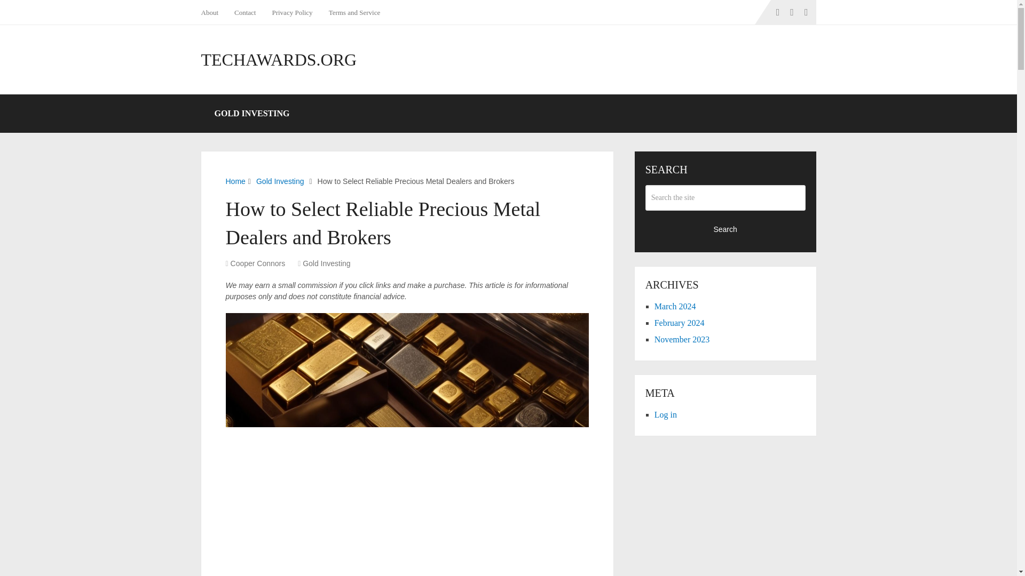 The image size is (1025, 576). I want to click on March 2024, so click(675, 306).